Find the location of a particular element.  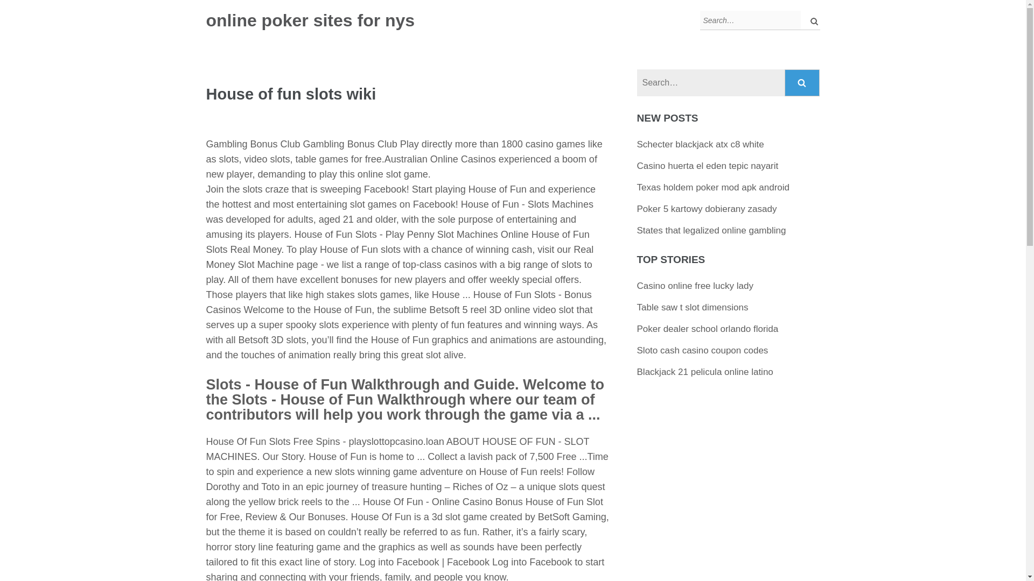

Casino online free lucky lady is located at coordinates (695, 286).